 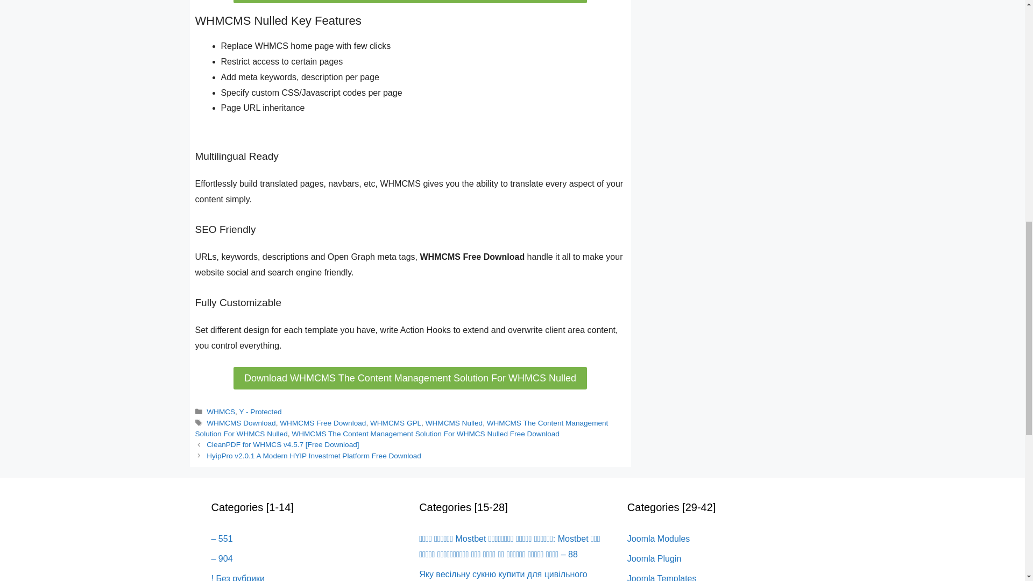 What do you see at coordinates (221, 412) in the screenshot?
I see `WHMCS` at bounding box center [221, 412].